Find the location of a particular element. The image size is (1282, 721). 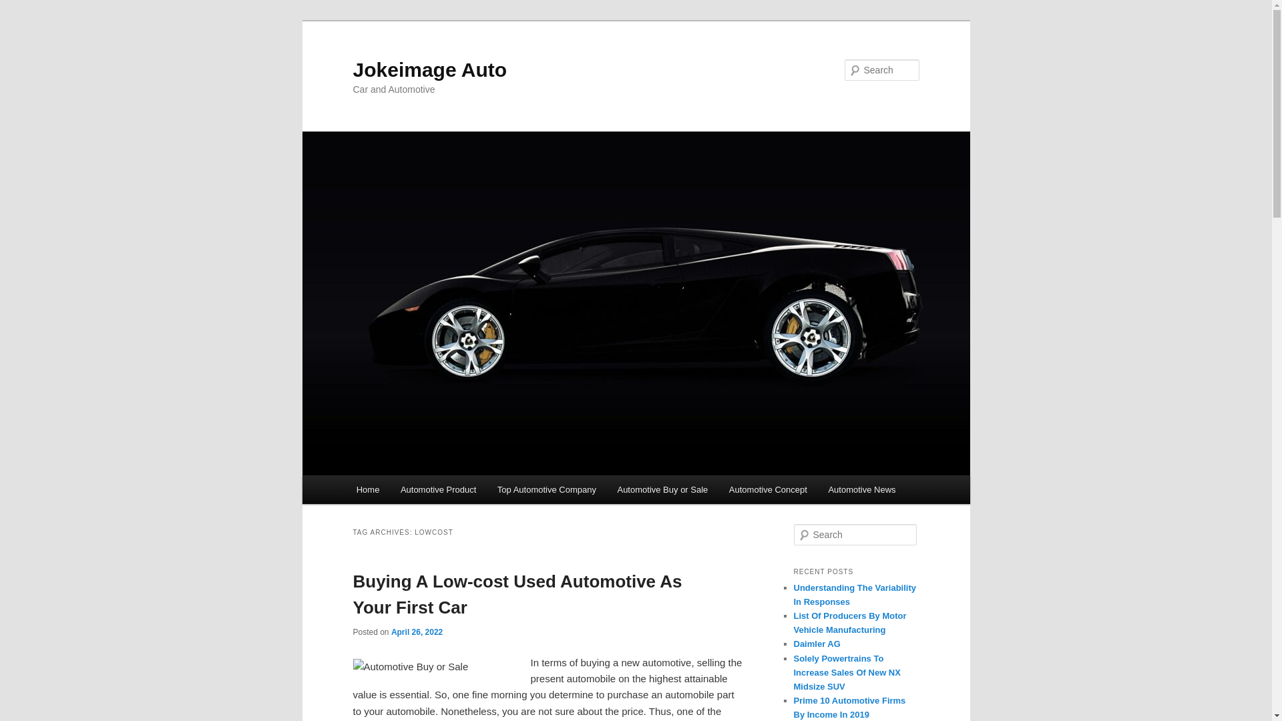

Buying A Low-cost Used Automotive As Your First Car is located at coordinates (517, 594).